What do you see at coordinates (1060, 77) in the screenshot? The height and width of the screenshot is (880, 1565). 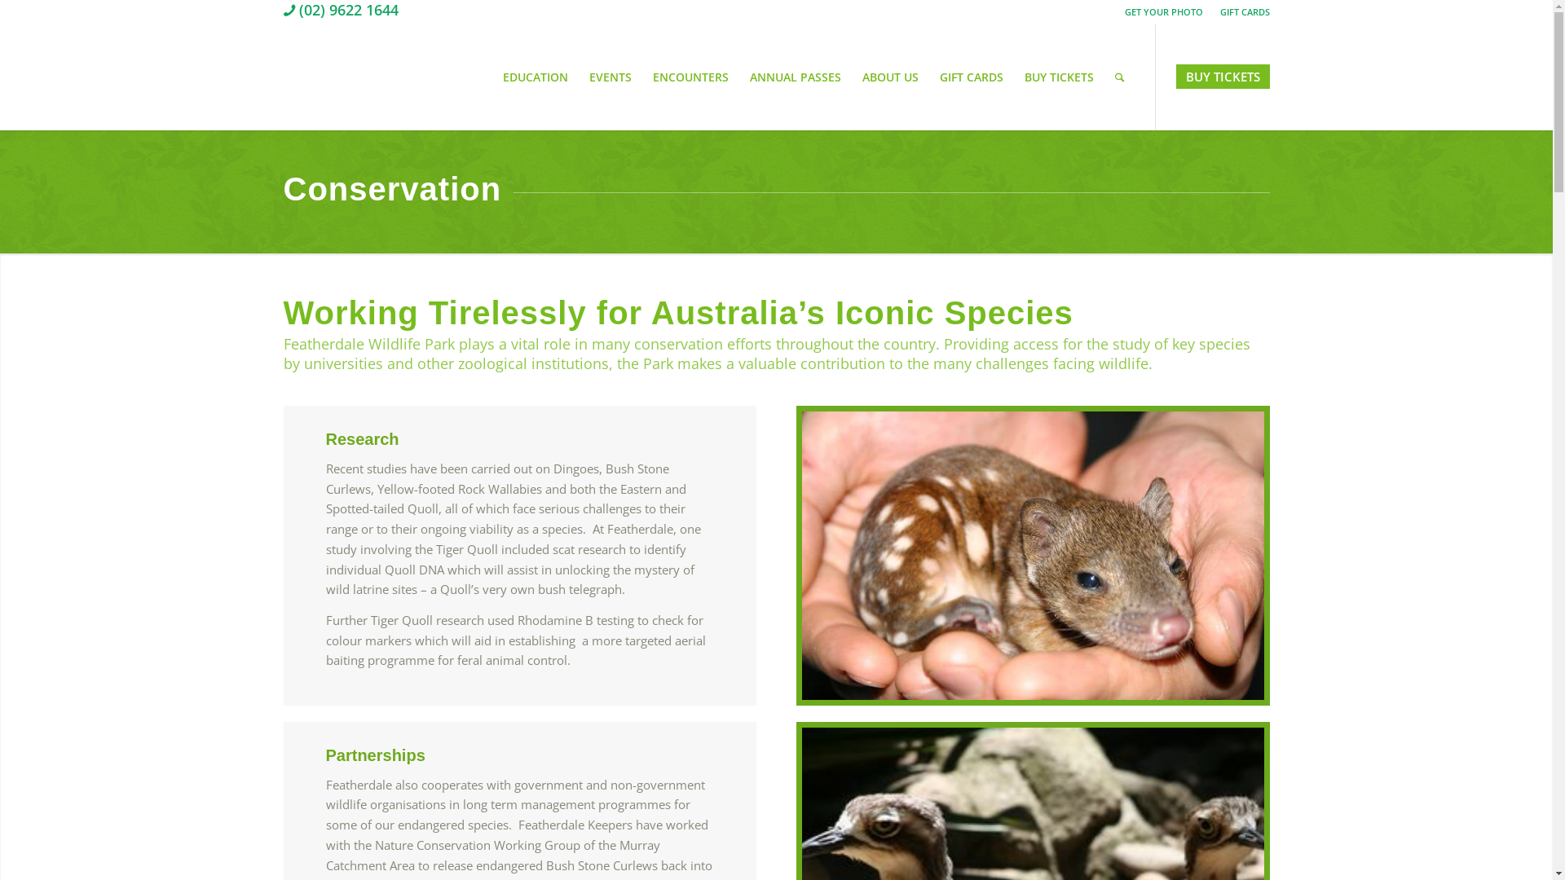 I see `BUY TICKETS` at bounding box center [1060, 77].